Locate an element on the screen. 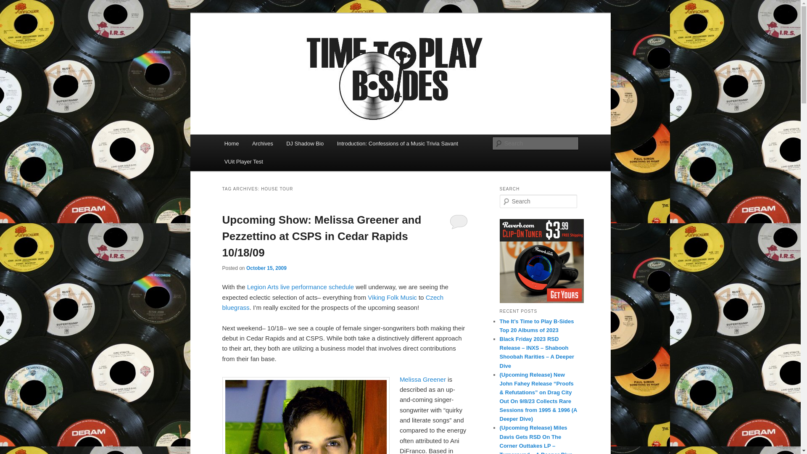  8:39 am is located at coordinates (266, 268).